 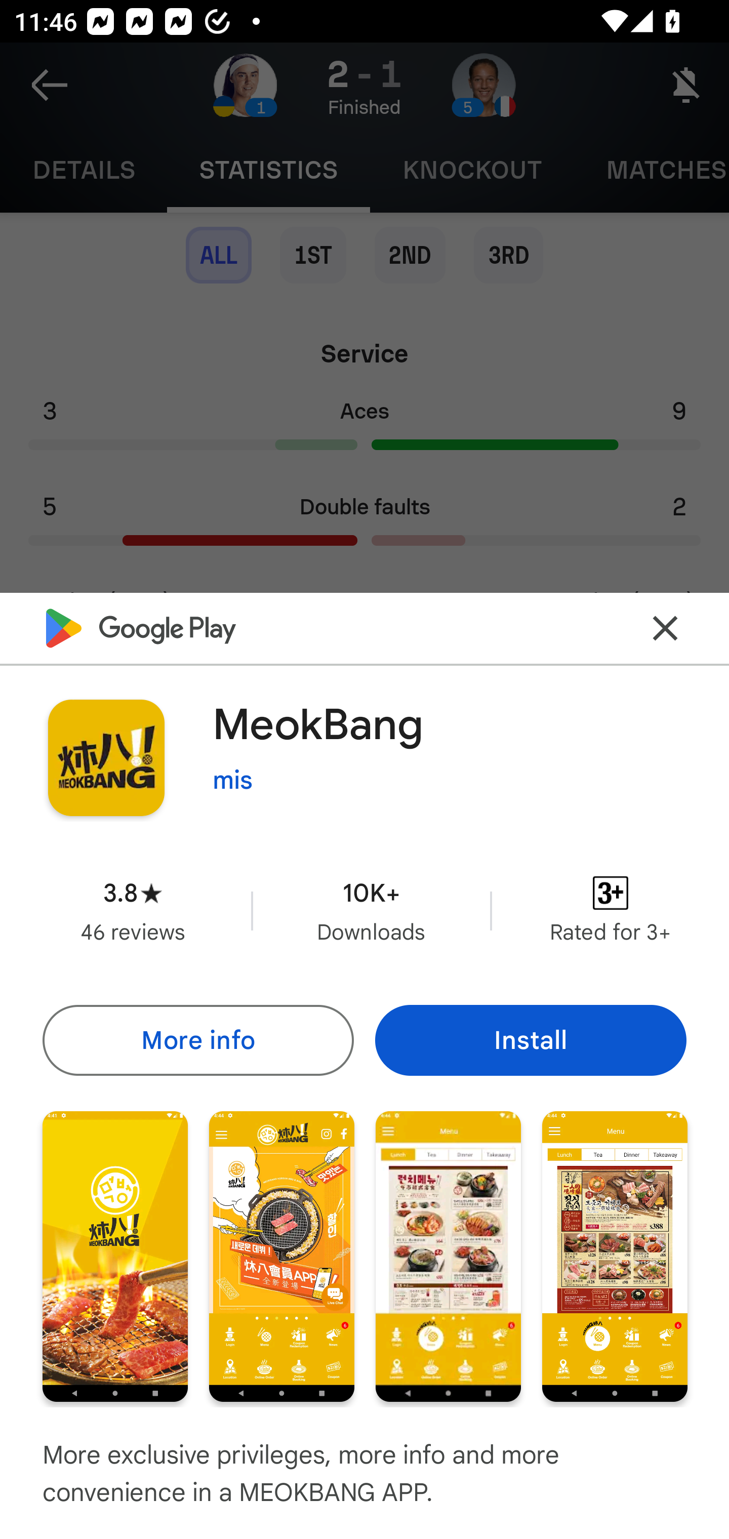 What do you see at coordinates (115, 1257) in the screenshot?
I see `Screenshot "1" of "4"` at bounding box center [115, 1257].